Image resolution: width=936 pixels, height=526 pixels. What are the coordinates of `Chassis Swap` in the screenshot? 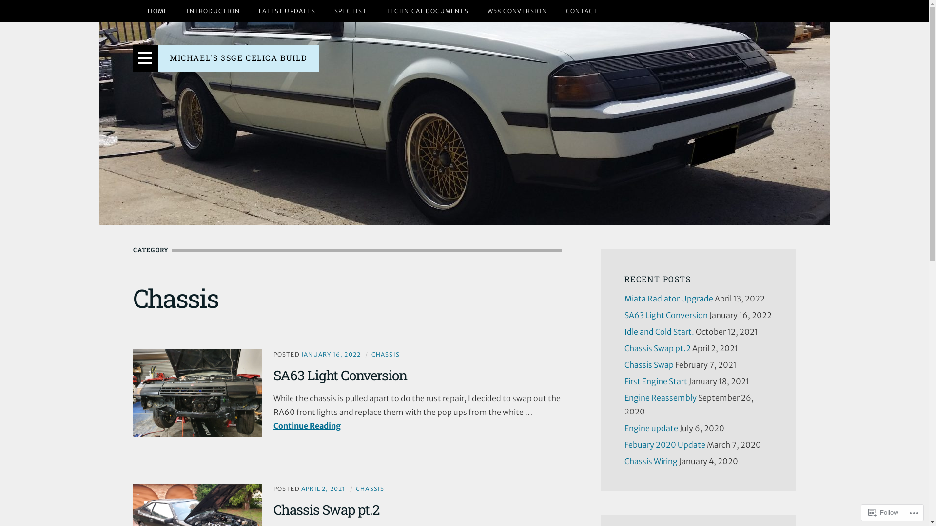 It's located at (648, 364).